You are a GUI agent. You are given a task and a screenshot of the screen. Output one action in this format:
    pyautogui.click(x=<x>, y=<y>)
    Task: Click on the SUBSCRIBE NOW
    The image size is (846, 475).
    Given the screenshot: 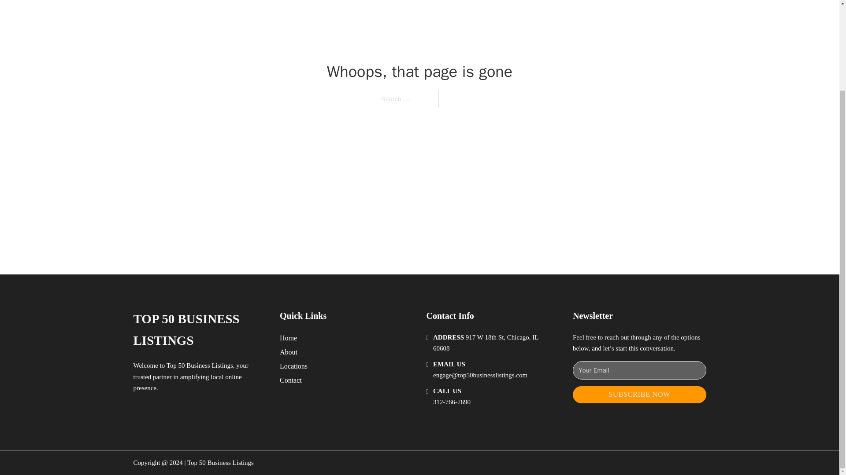 What is the action you would take?
    pyautogui.click(x=639, y=395)
    